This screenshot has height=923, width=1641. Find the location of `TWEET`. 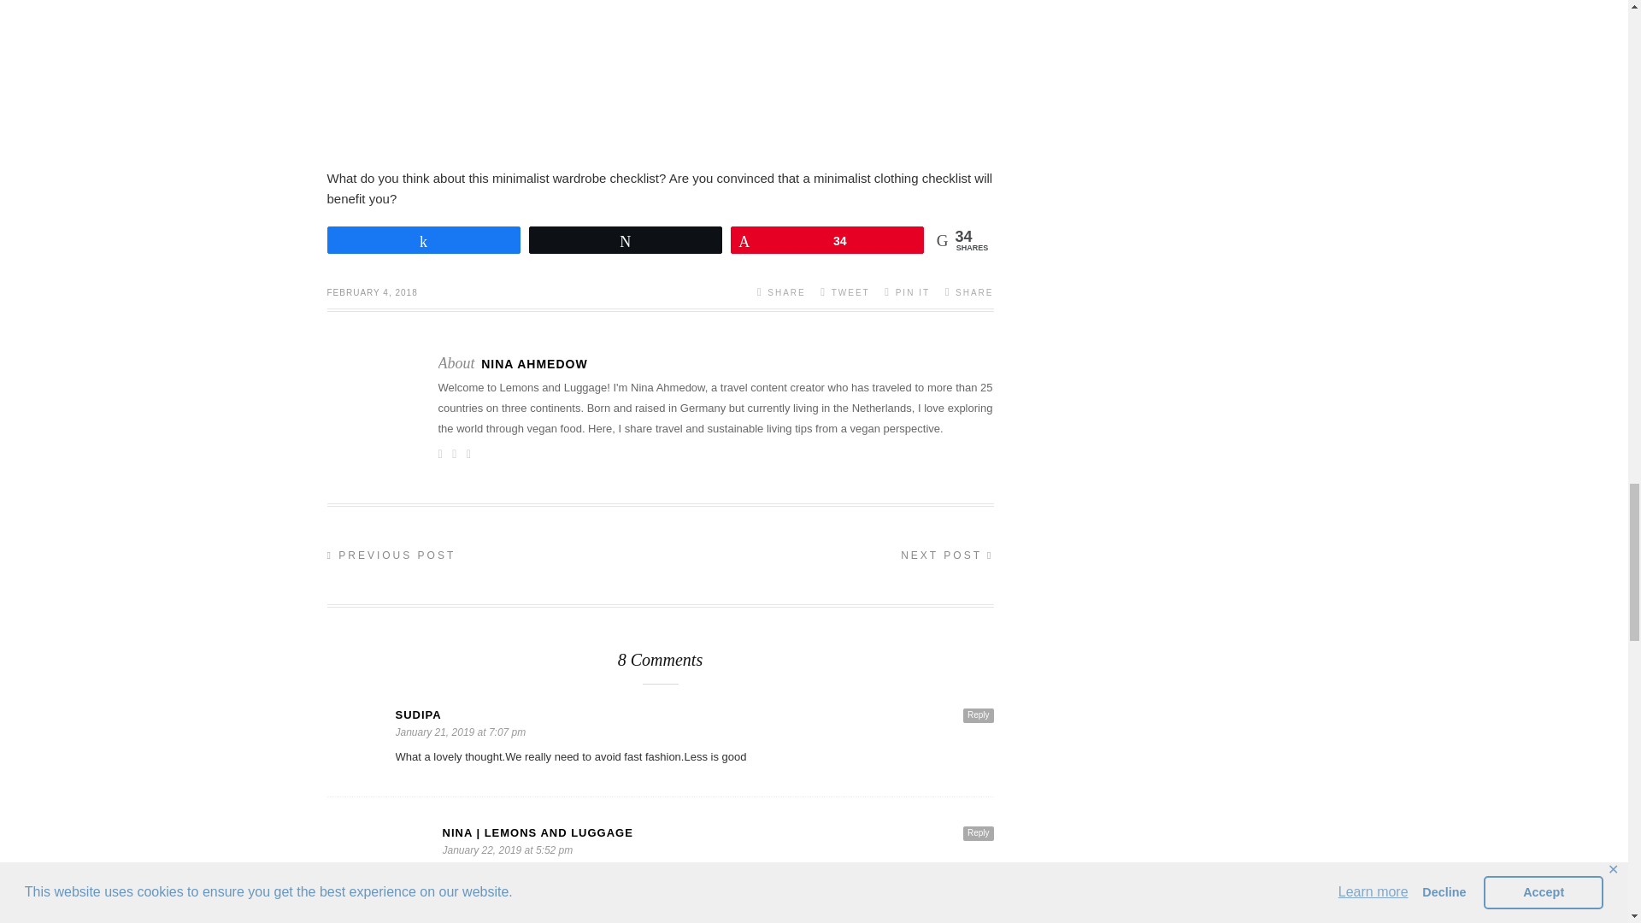

TWEET is located at coordinates (844, 291).